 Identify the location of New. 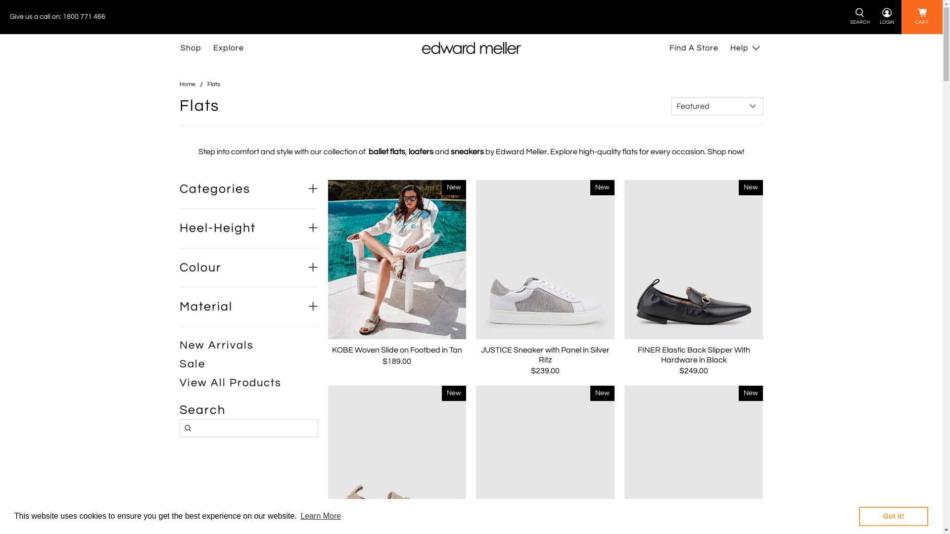
(397, 260).